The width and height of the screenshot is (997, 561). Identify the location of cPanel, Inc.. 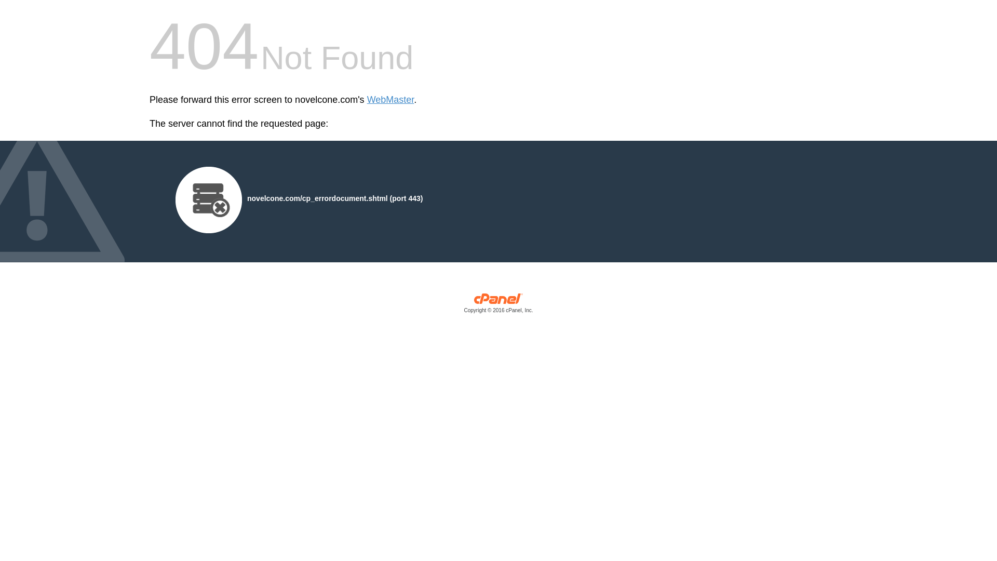
(498, 305).